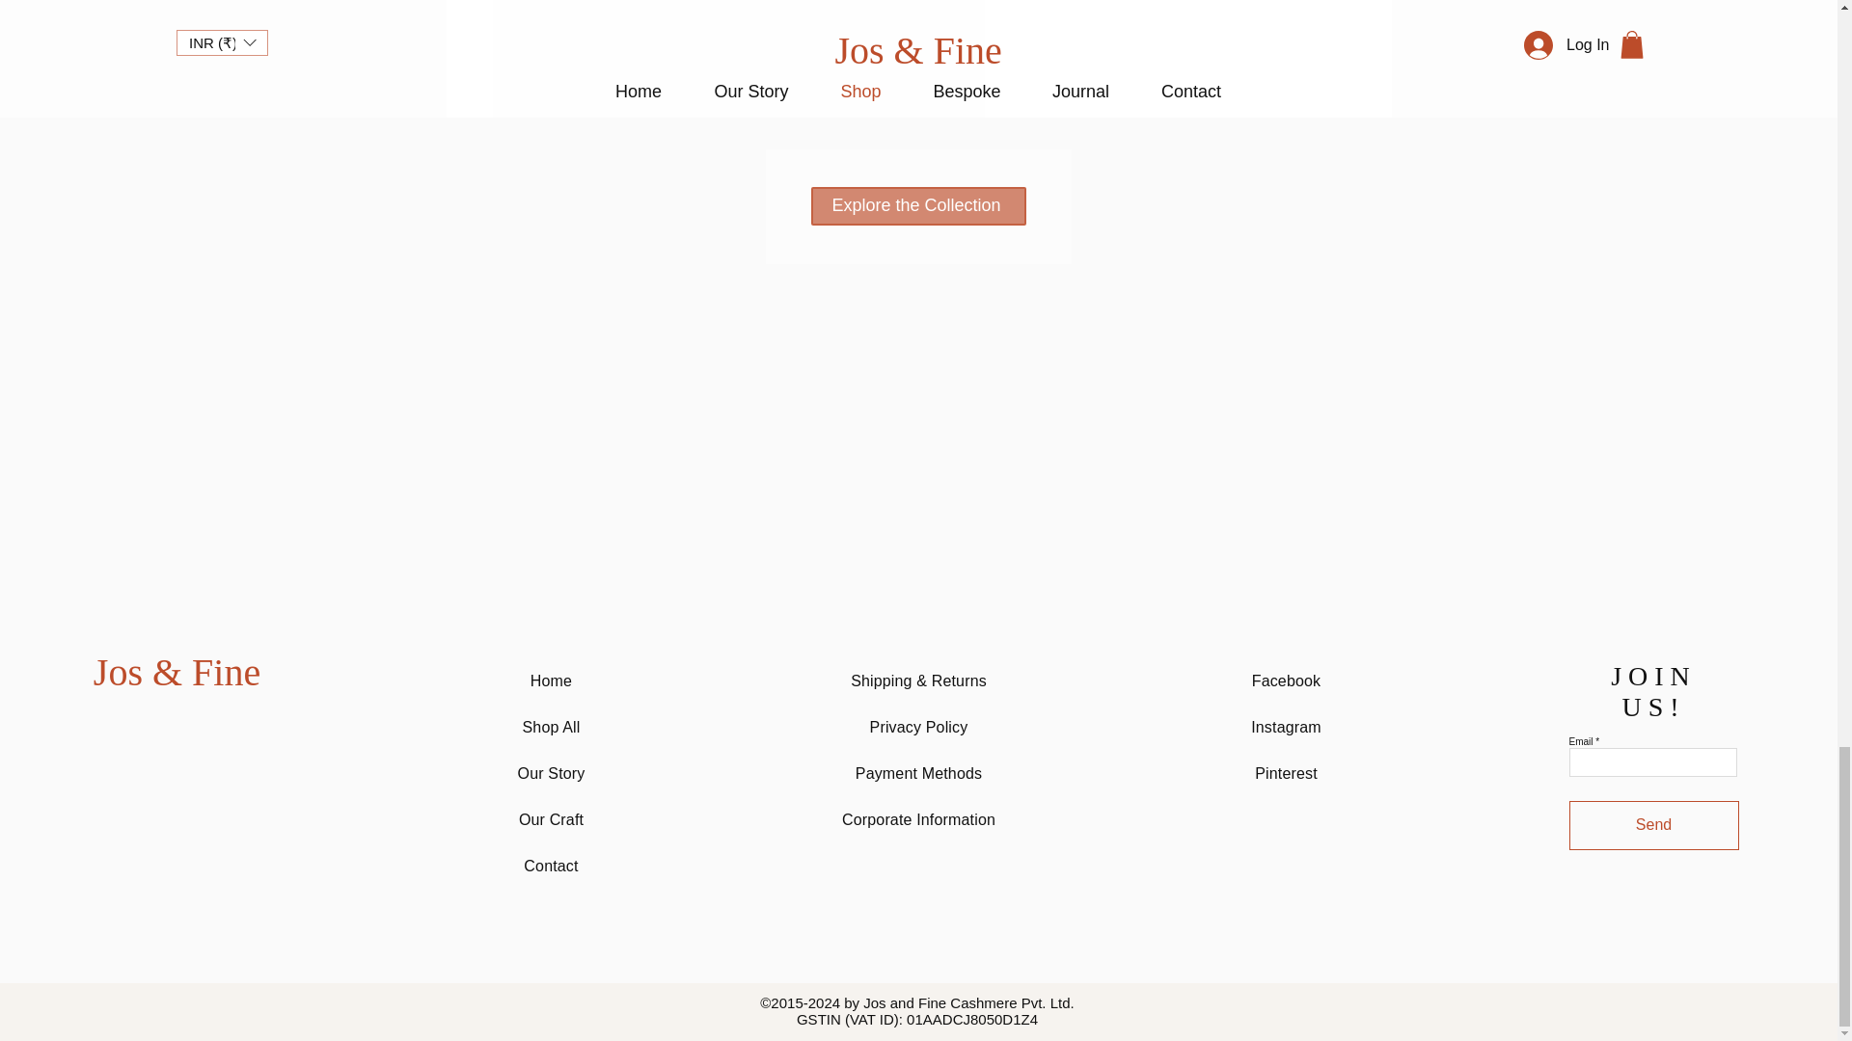 This screenshot has height=1041, width=1852. Describe the element at coordinates (919, 727) in the screenshot. I see `Privacy Policy` at that location.